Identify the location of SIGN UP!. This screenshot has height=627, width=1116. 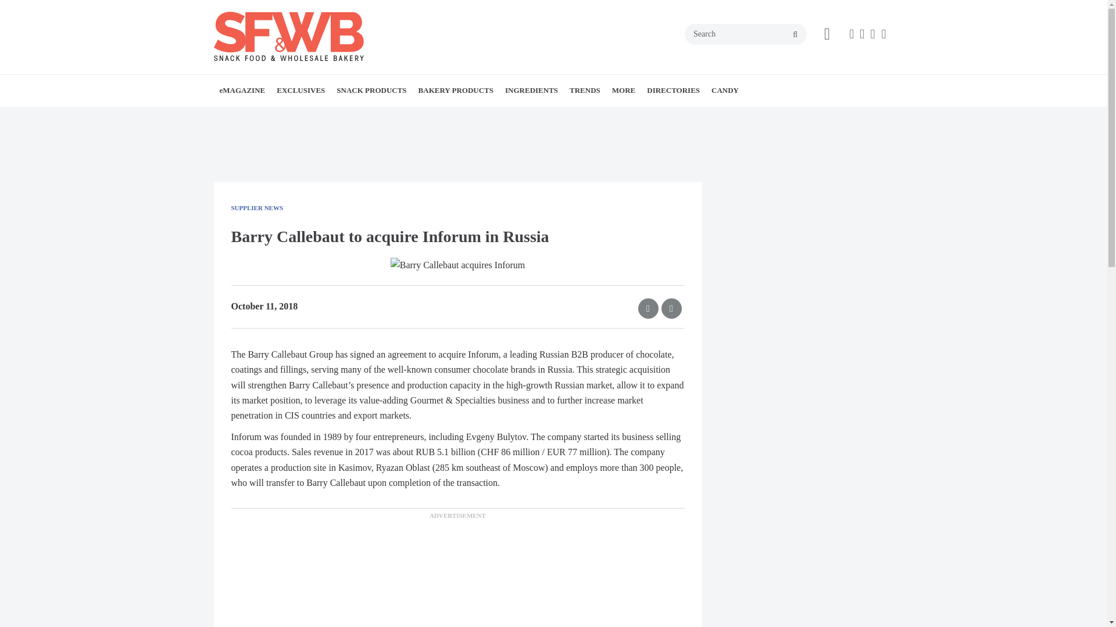
(305, 116).